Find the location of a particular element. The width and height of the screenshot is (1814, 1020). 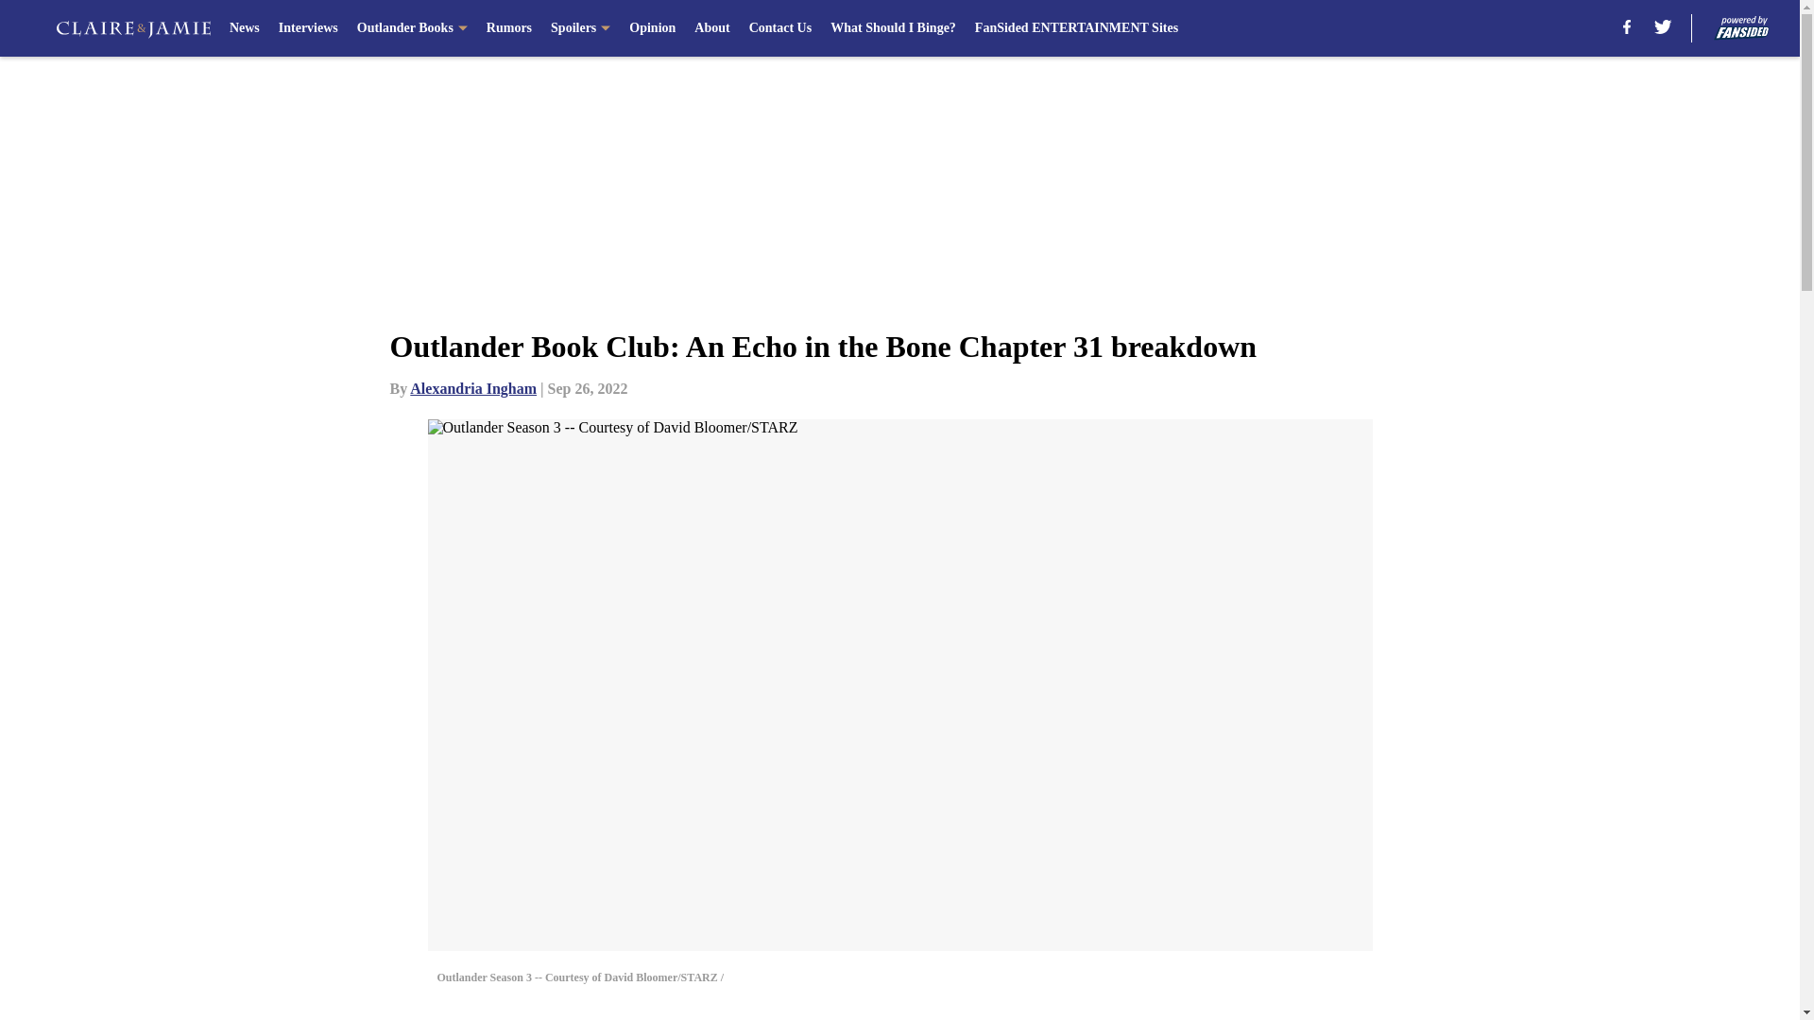

Opinion is located at coordinates (652, 28).